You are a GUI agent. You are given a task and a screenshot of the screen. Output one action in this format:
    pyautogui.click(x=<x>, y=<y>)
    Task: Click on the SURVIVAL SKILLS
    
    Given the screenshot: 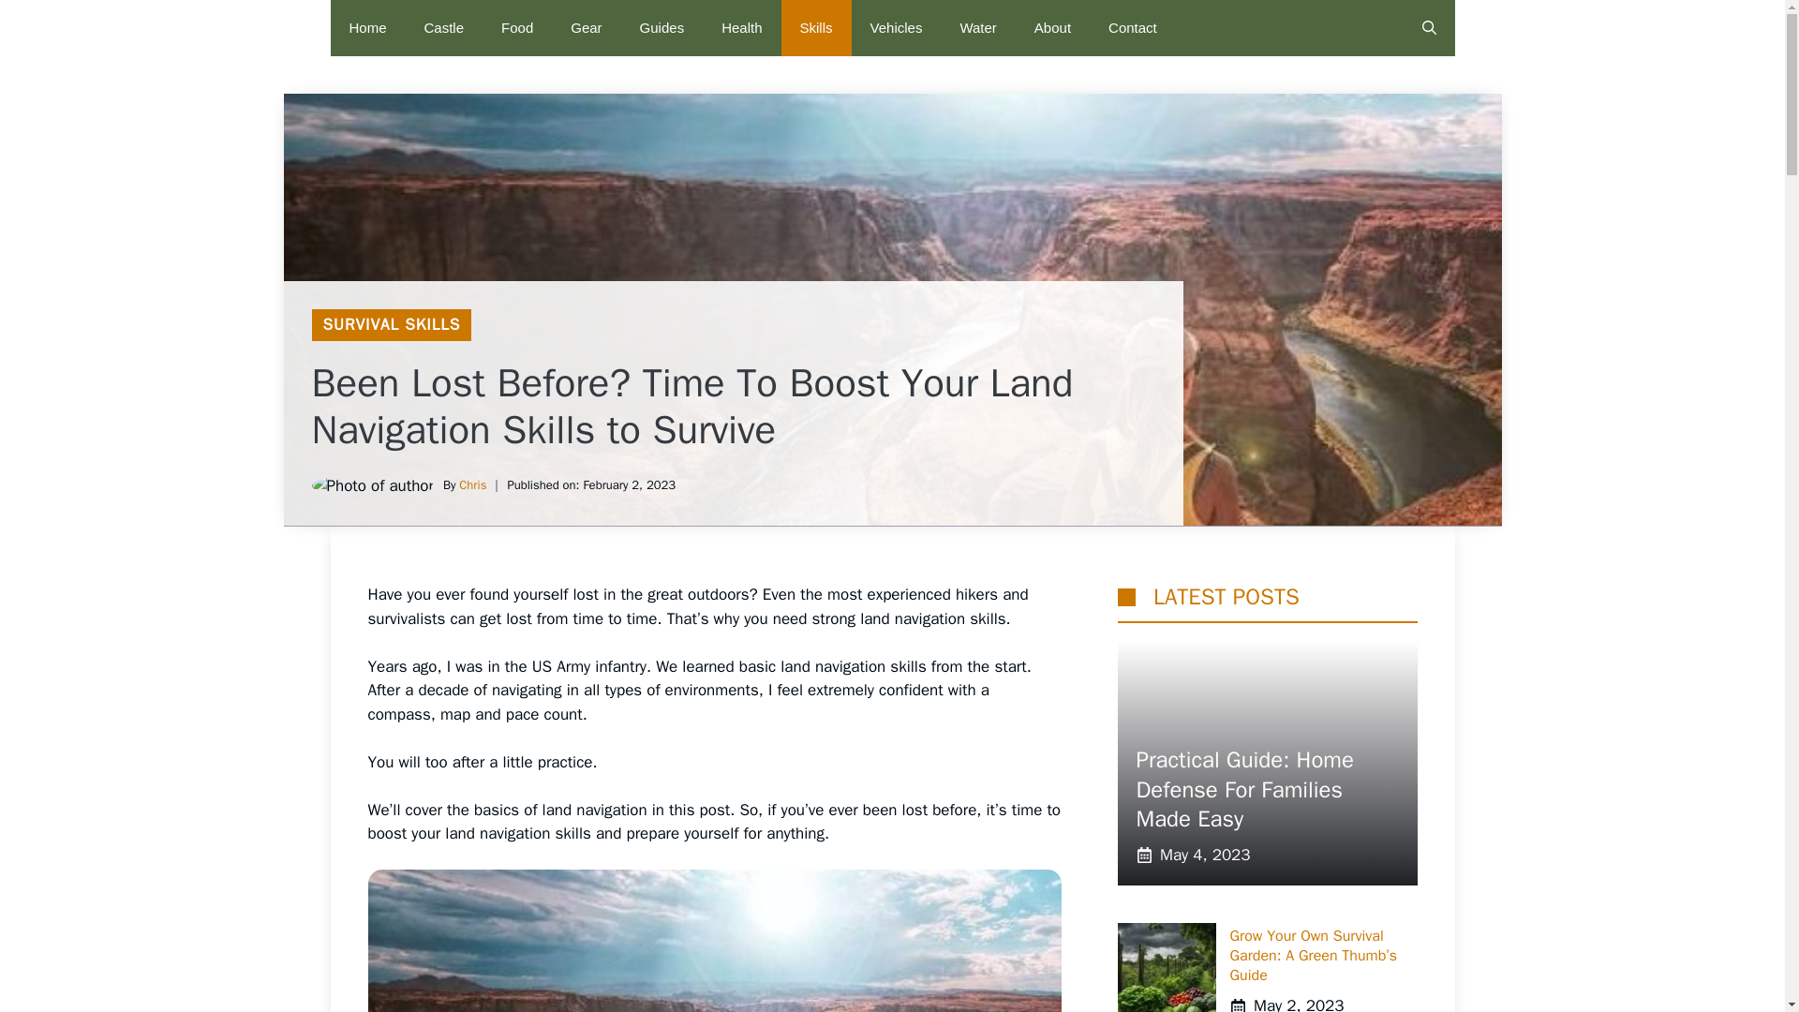 What is the action you would take?
    pyautogui.click(x=391, y=324)
    